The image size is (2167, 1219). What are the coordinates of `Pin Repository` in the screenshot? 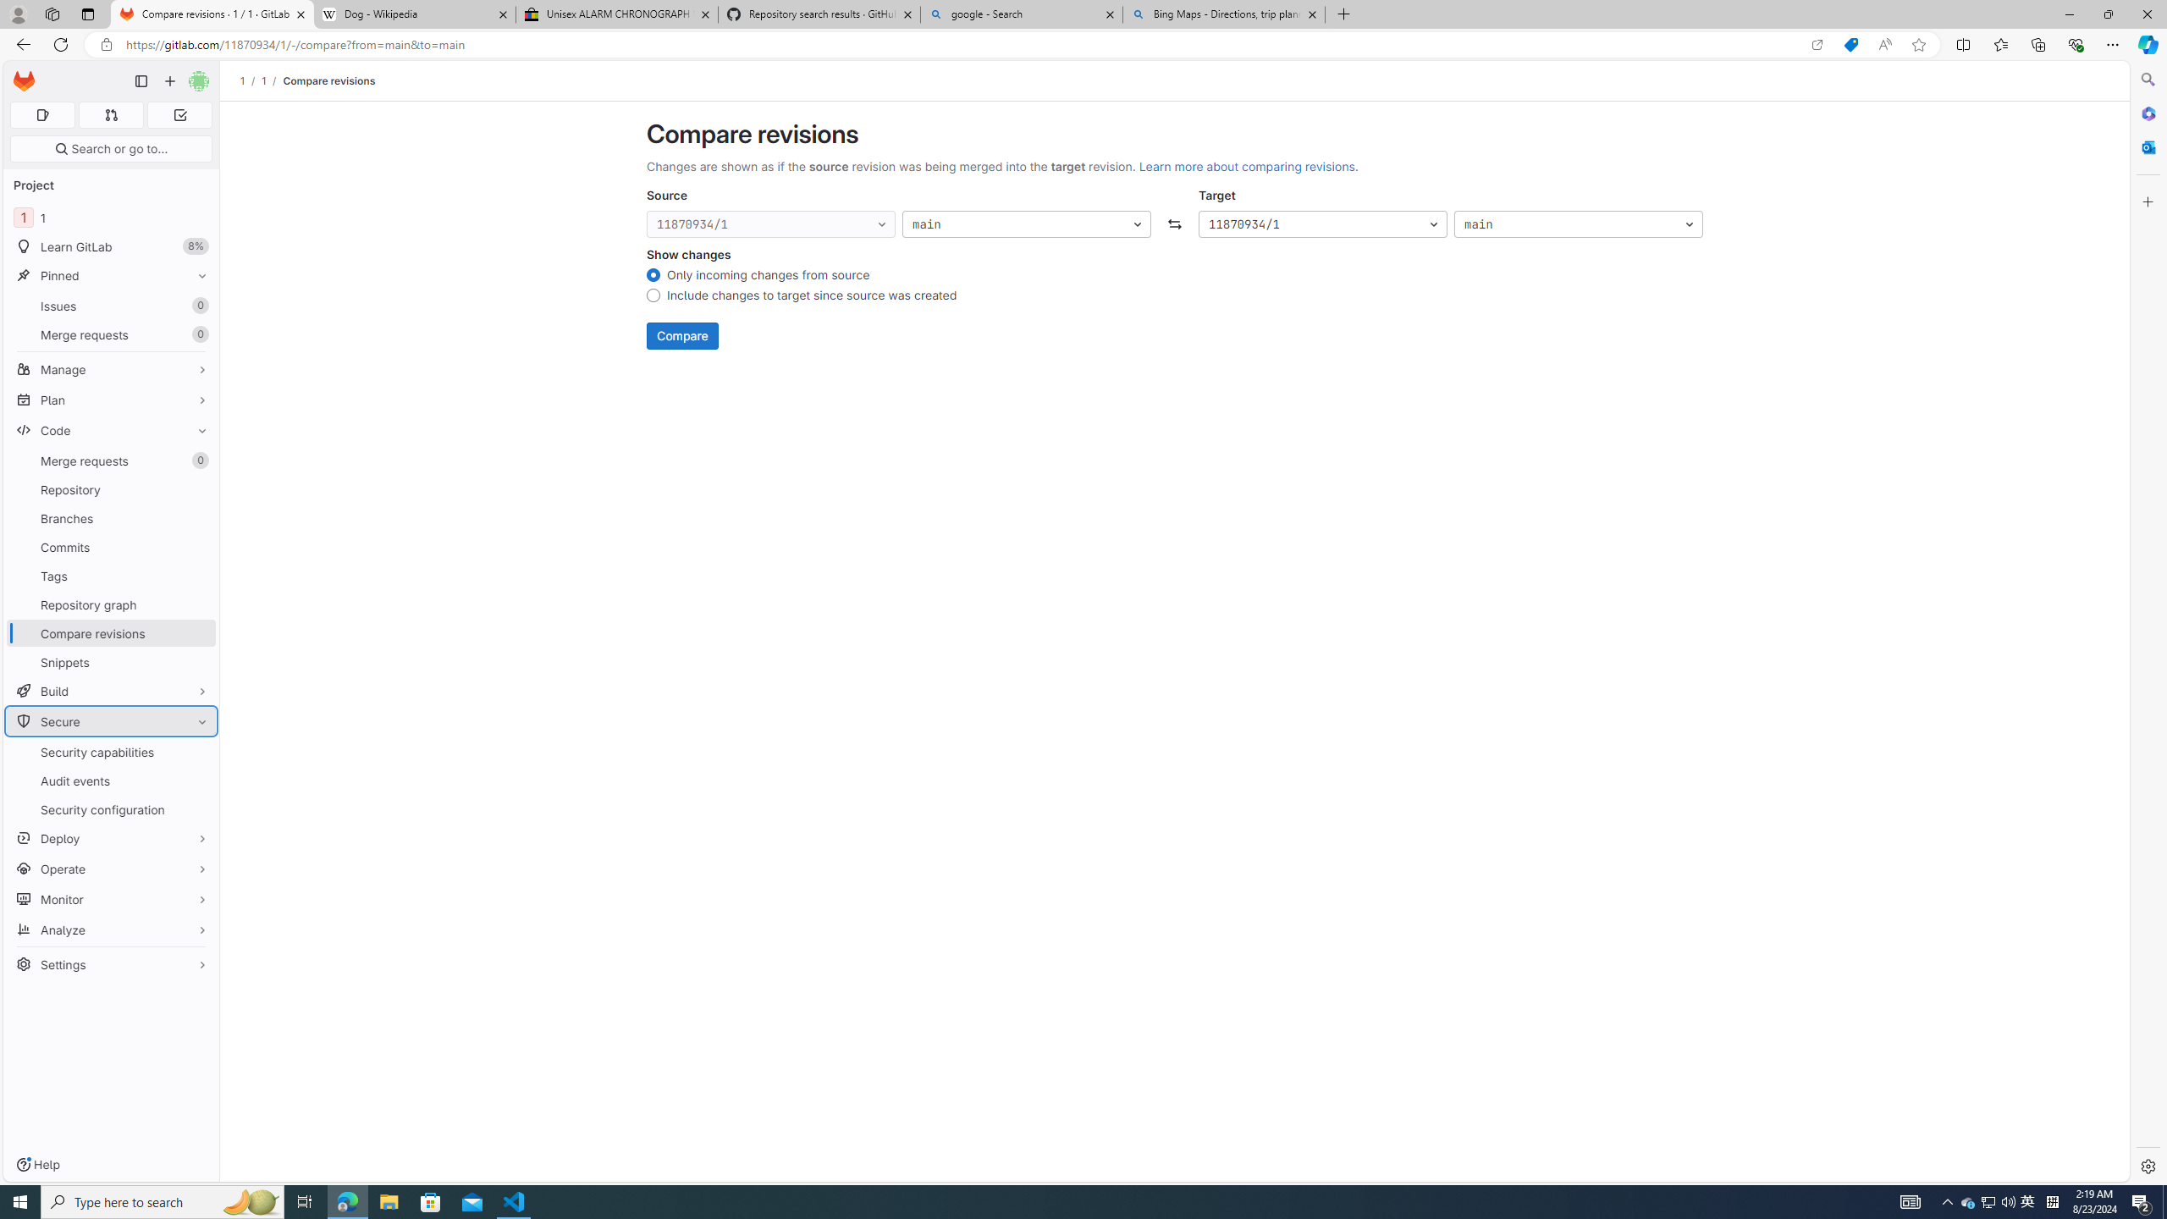 It's located at (198, 489).